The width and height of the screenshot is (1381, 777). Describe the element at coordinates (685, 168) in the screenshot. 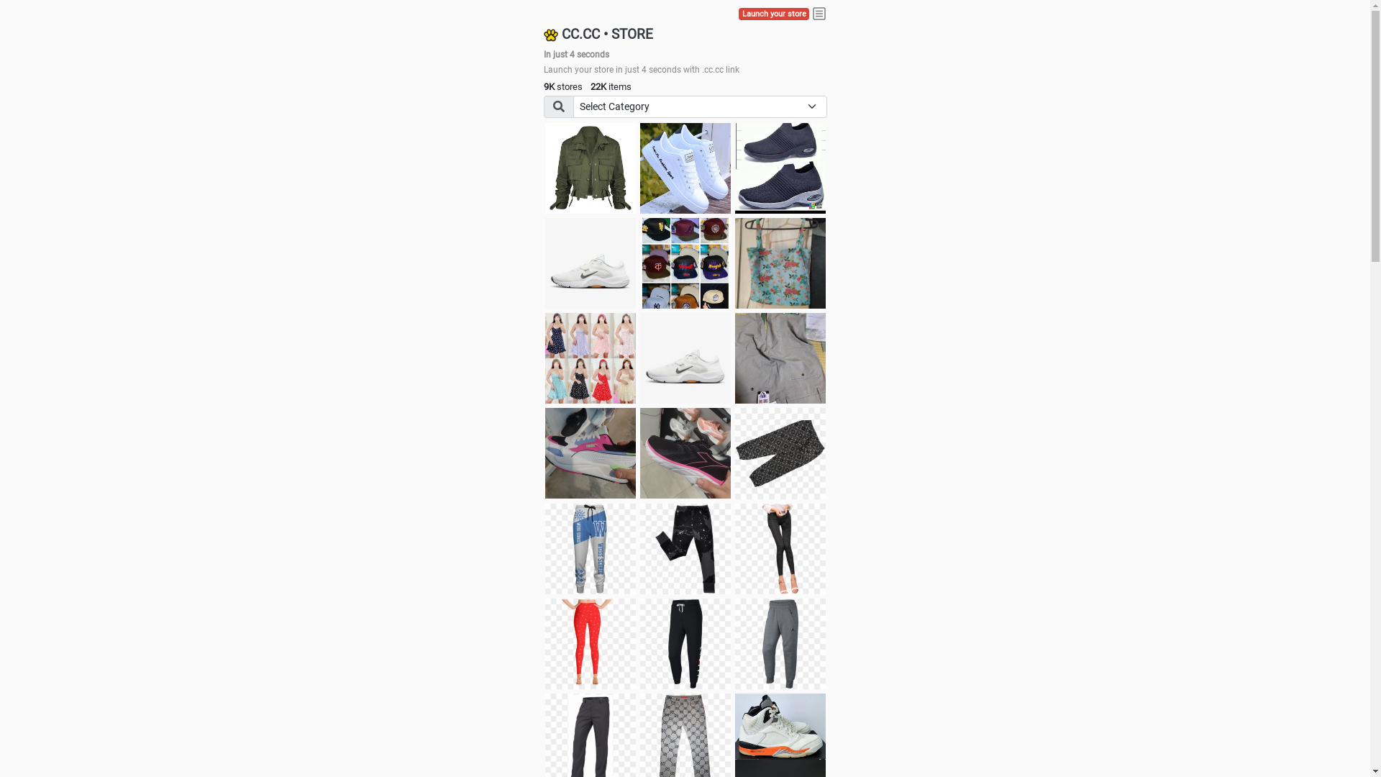

I see `white shoes` at that location.